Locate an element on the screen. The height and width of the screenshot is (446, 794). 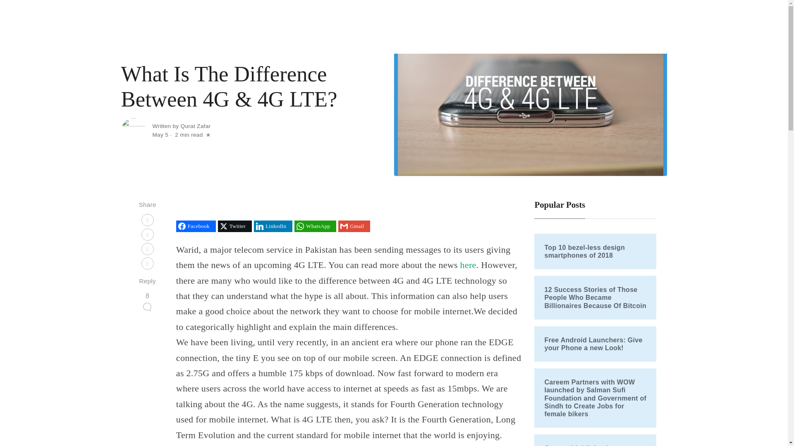
NEWS is located at coordinates (203, 50).